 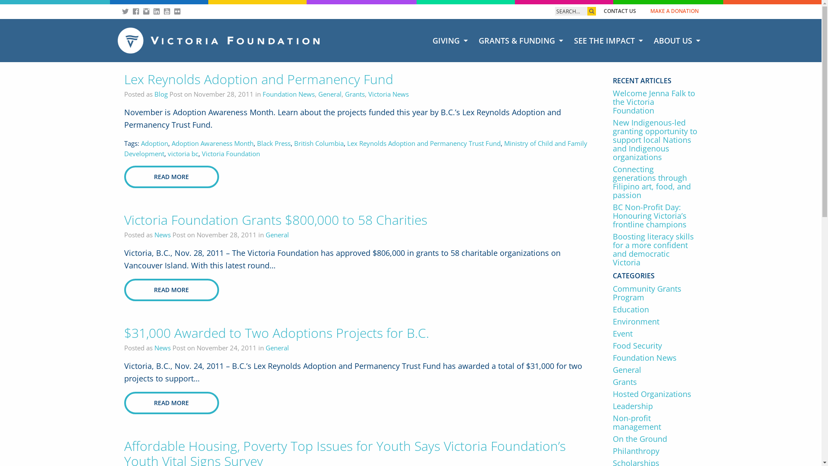 What do you see at coordinates (288, 94) in the screenshot?
I see `Foundation News` at bounding box center [288, 94].